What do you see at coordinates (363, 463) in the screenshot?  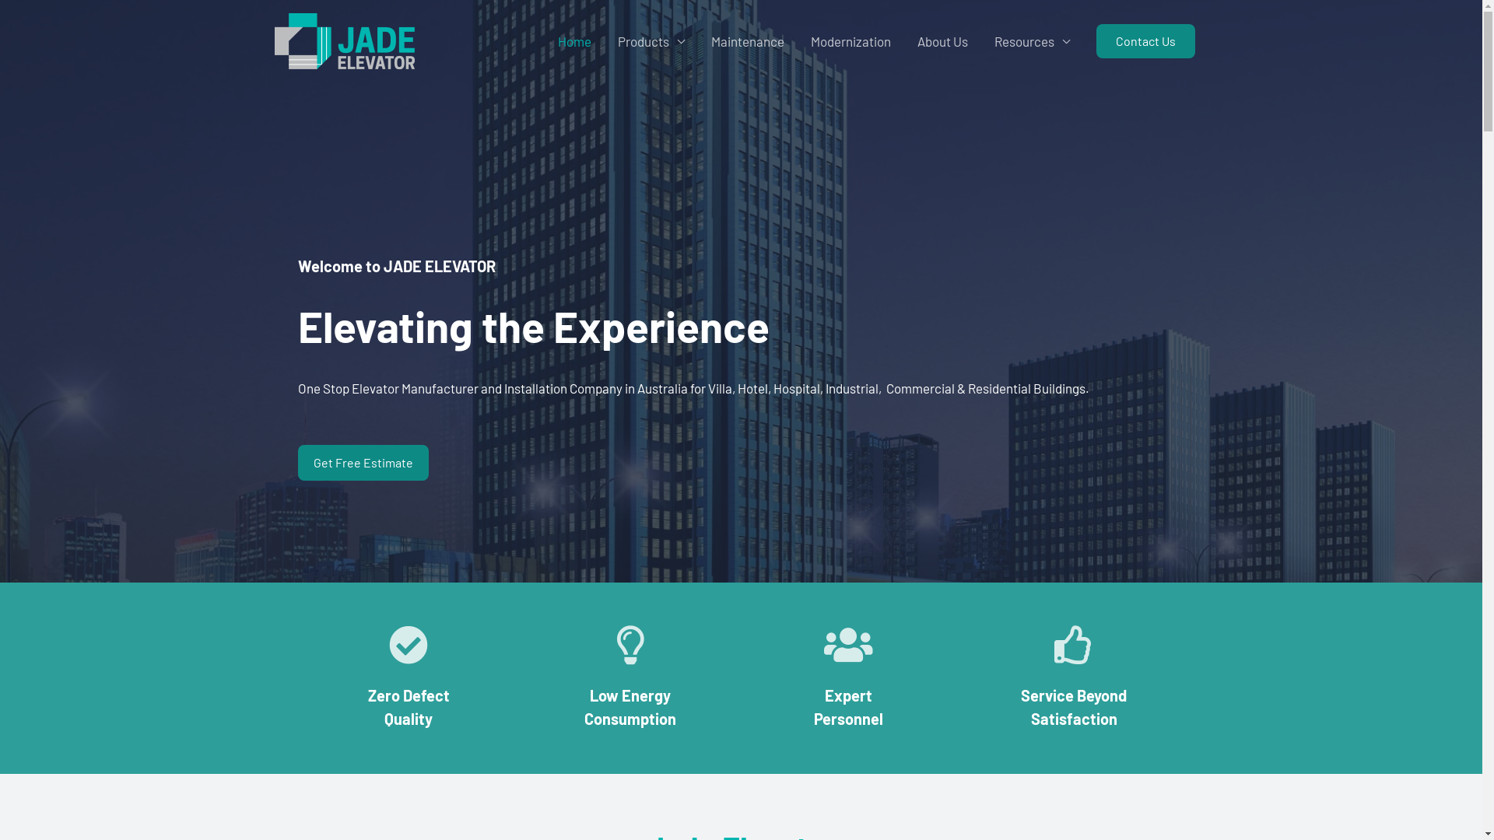 I see `Get Free Estimate` at bounding box center [363, 463].